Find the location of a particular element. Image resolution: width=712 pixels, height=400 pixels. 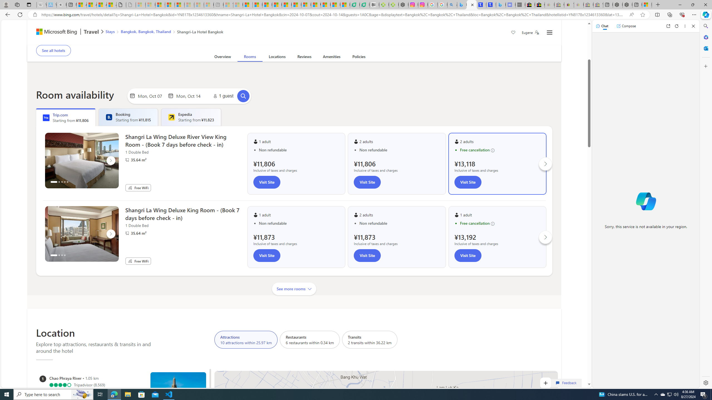

Nvidia va a poner a prueba la paciencia de los inversores is located at coordinates (374, 5).